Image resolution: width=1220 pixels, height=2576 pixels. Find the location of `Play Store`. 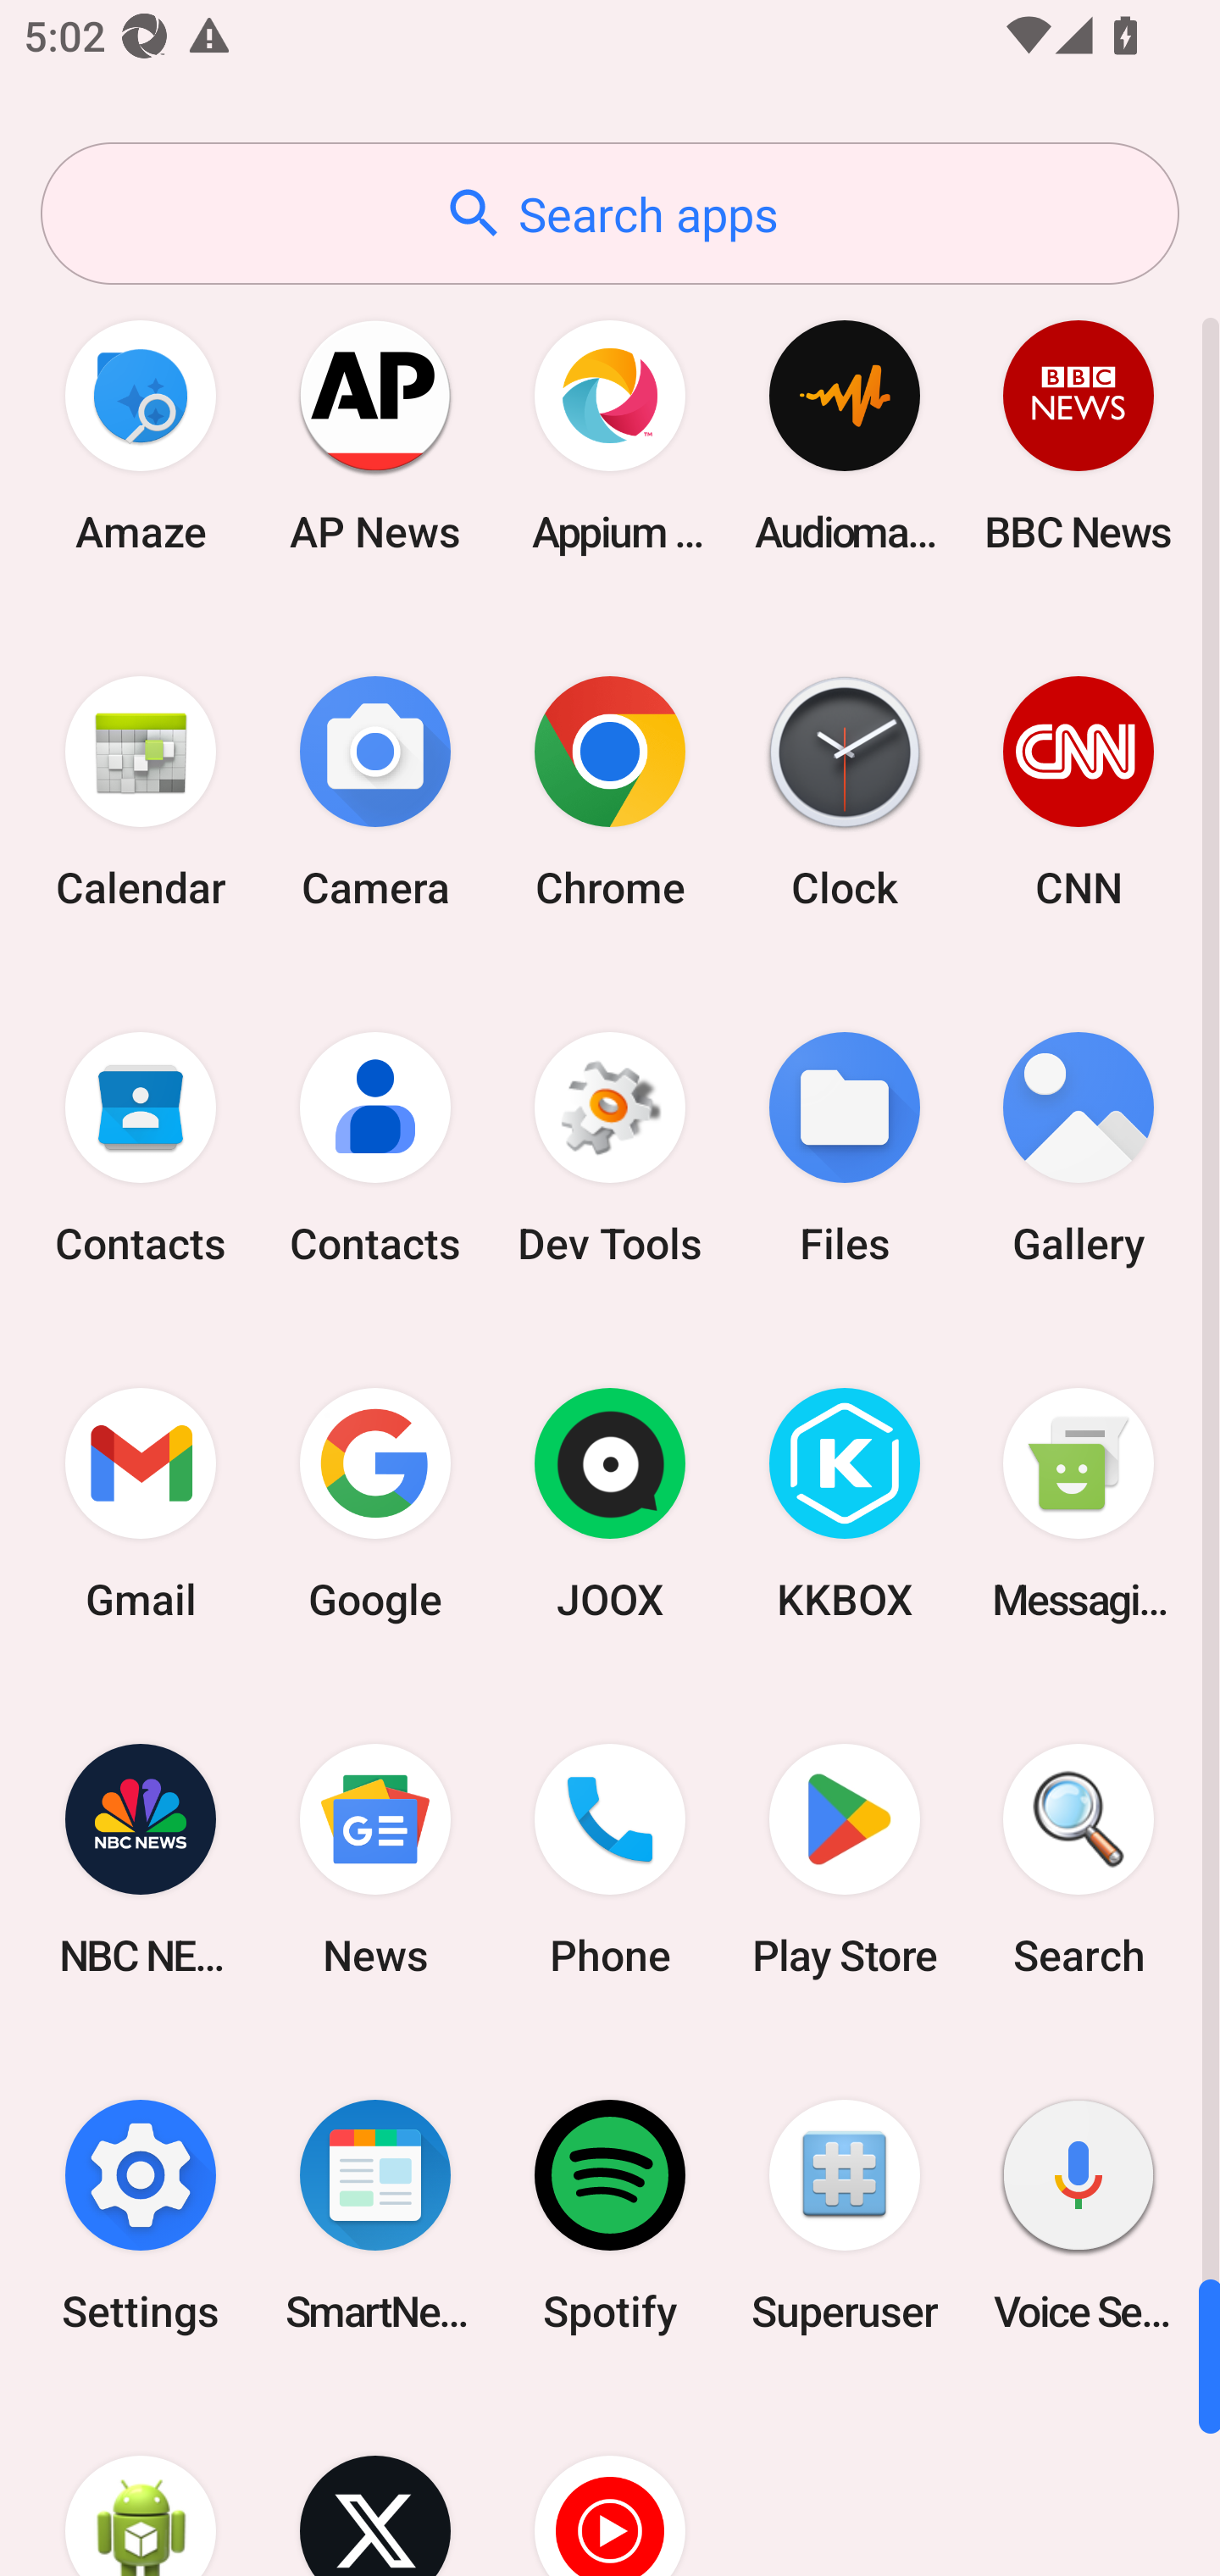

Play Store is located at coordinates (844, 1859).